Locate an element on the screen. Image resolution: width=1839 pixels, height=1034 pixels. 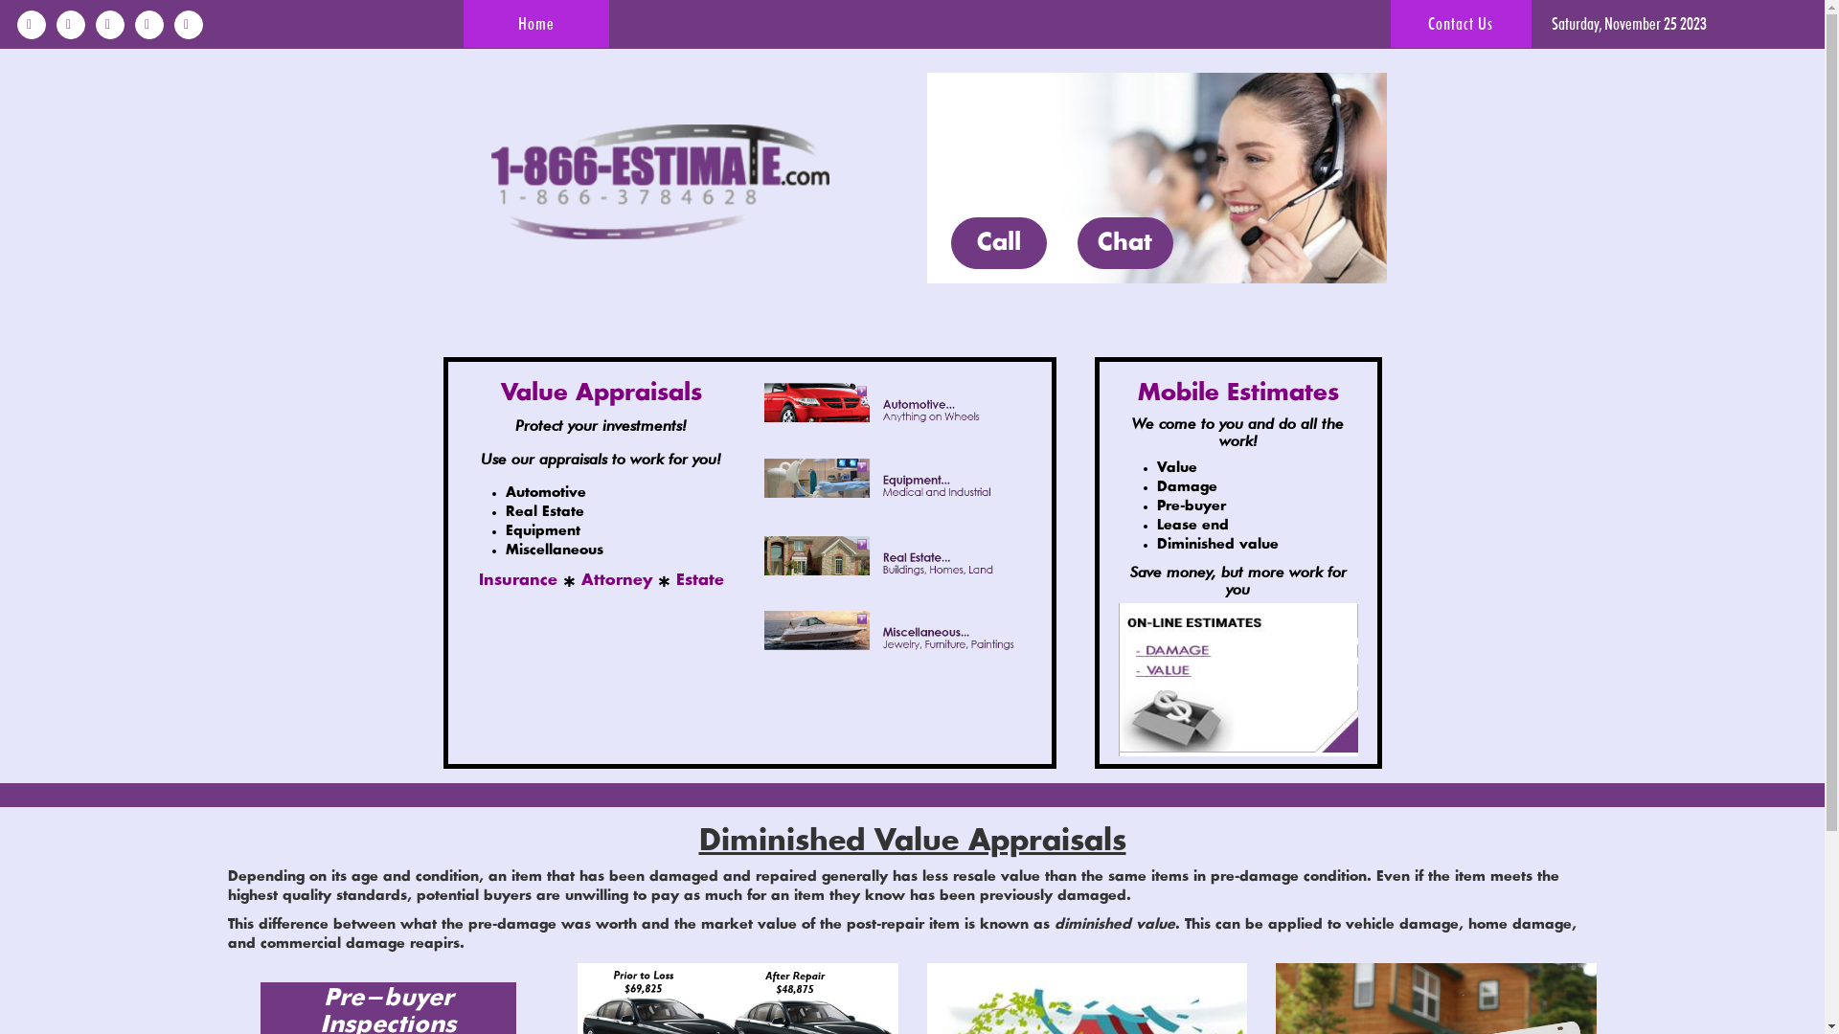
Call is located at coordinates (999, 243).